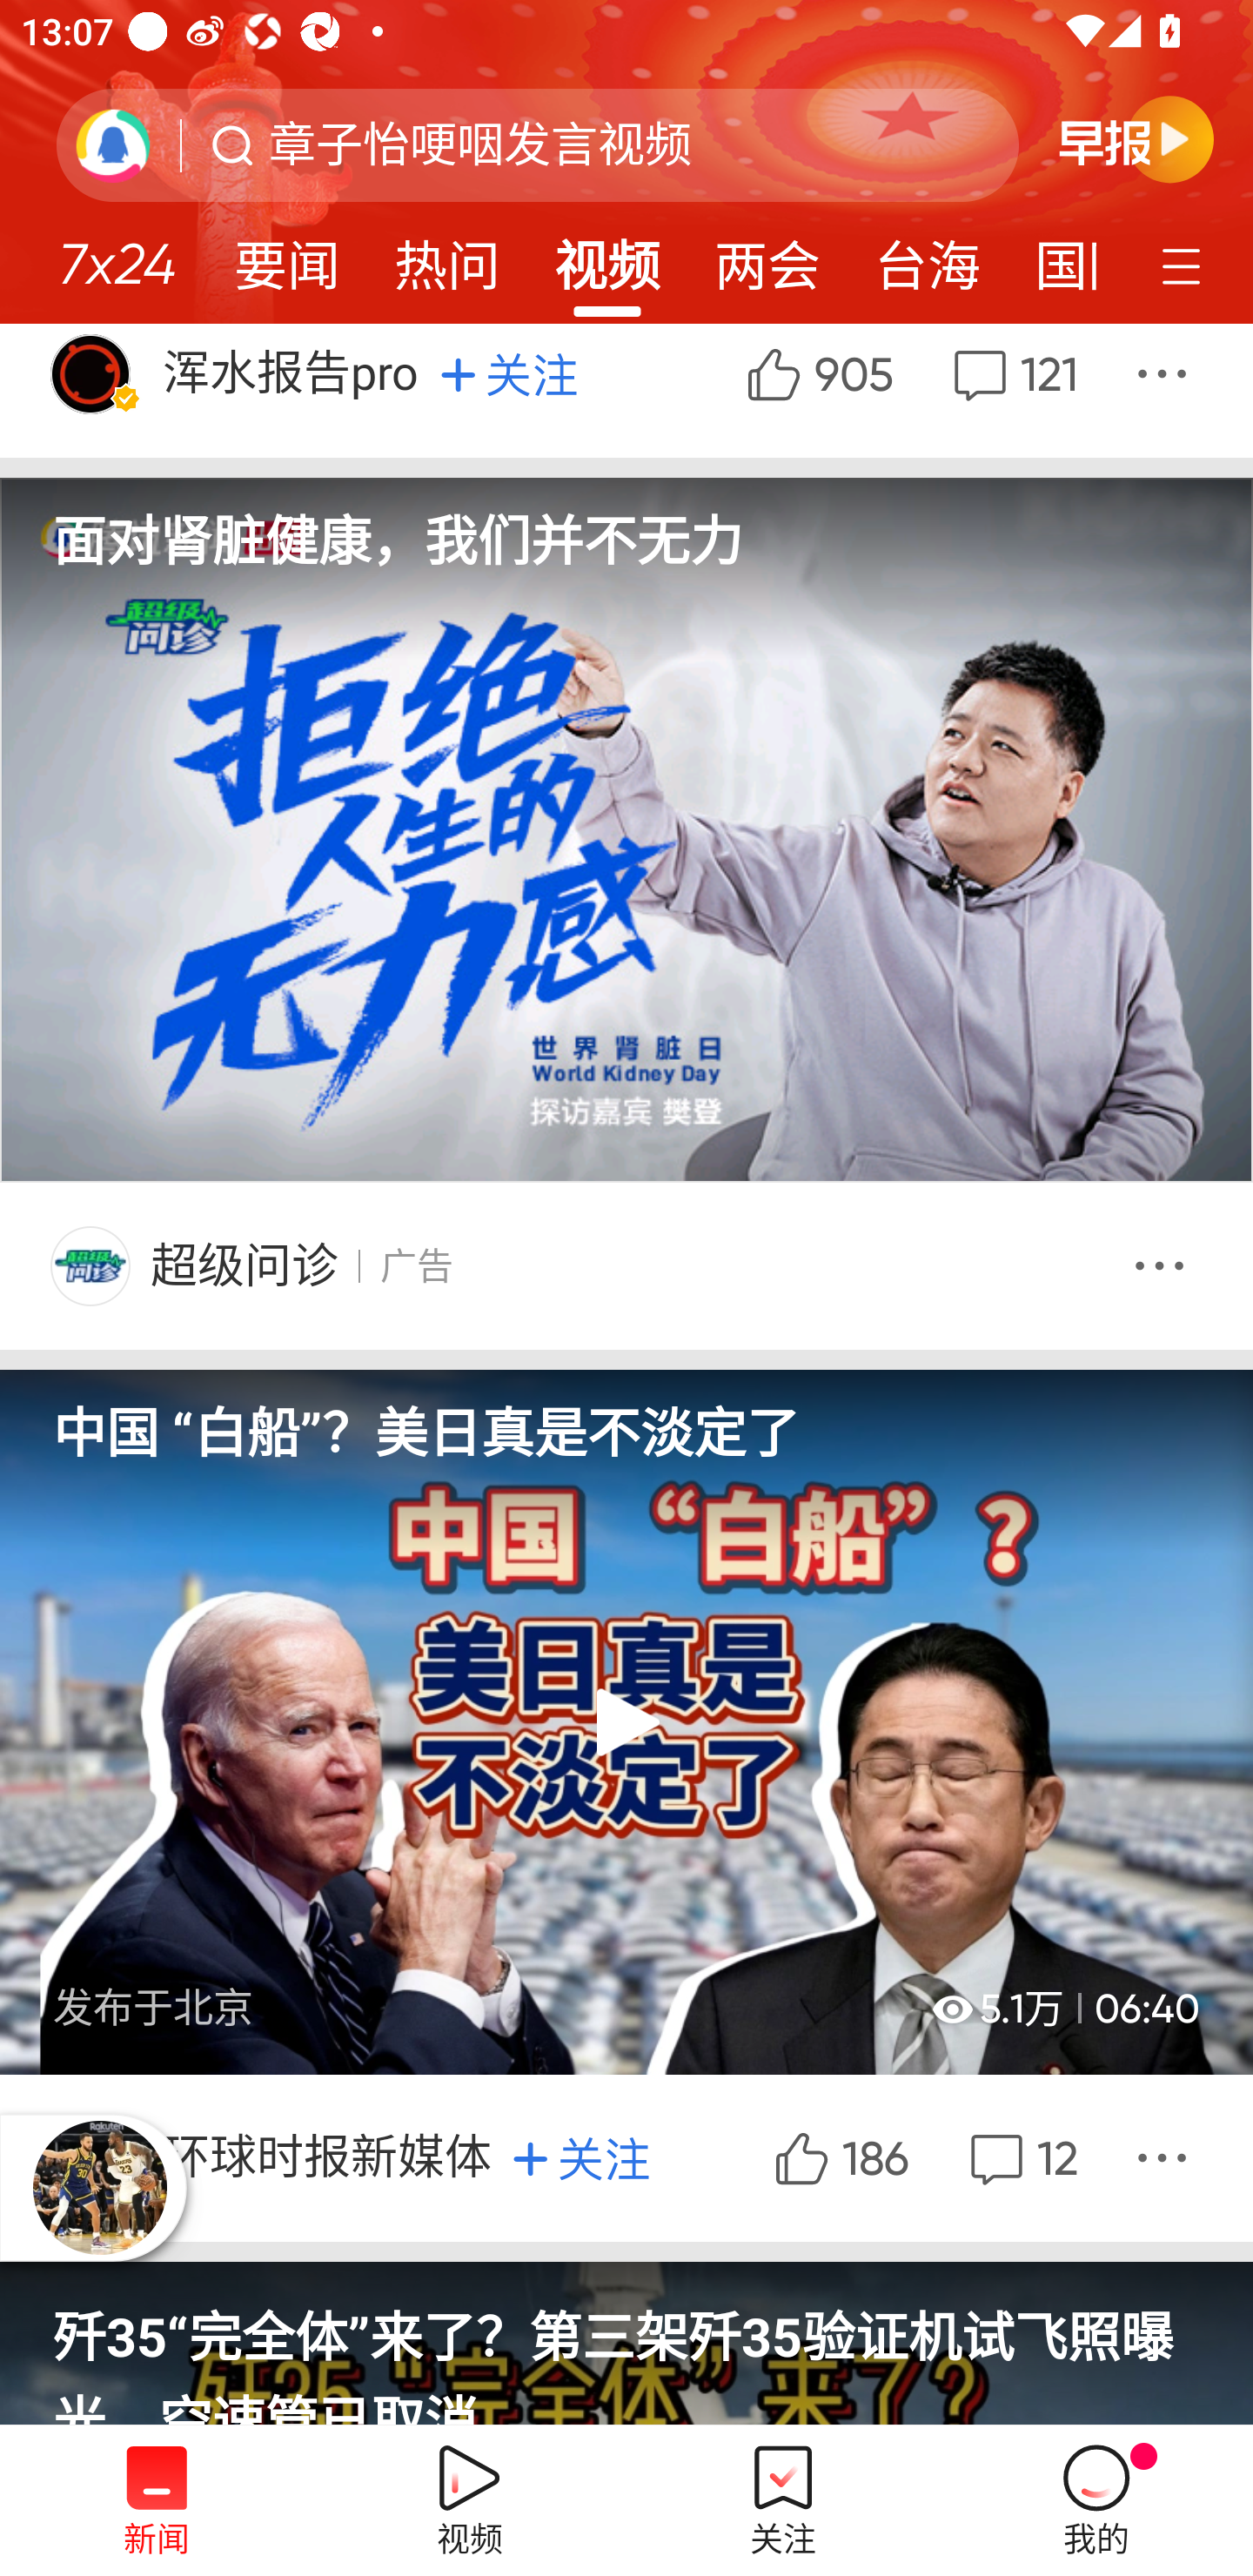 The width and height of the screenshot is (1253, 2576). Describe the element at coordinates (1166, 391) in the screenshot. I see `分享 ` at that location.